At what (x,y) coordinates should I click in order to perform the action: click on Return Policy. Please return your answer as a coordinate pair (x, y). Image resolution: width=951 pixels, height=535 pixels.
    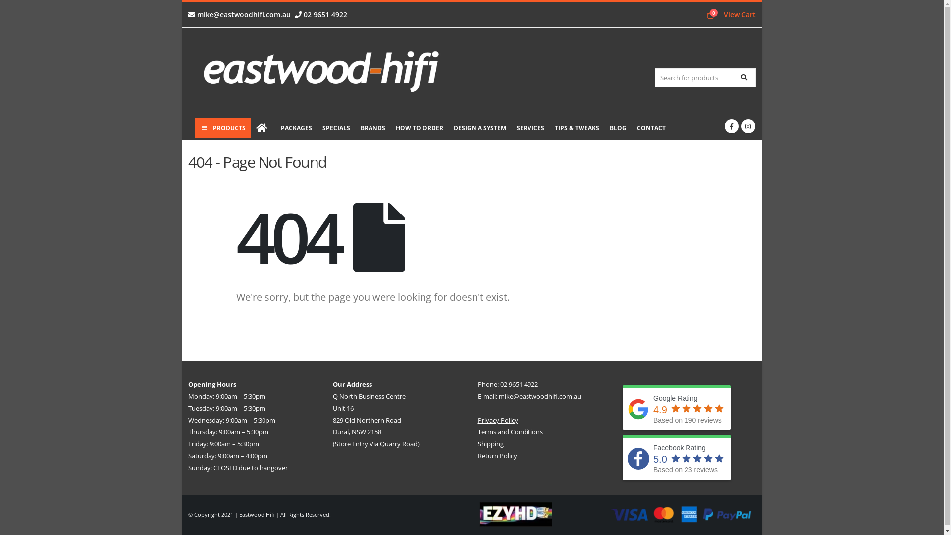
    Looking at the image, I should click on (497, 456).